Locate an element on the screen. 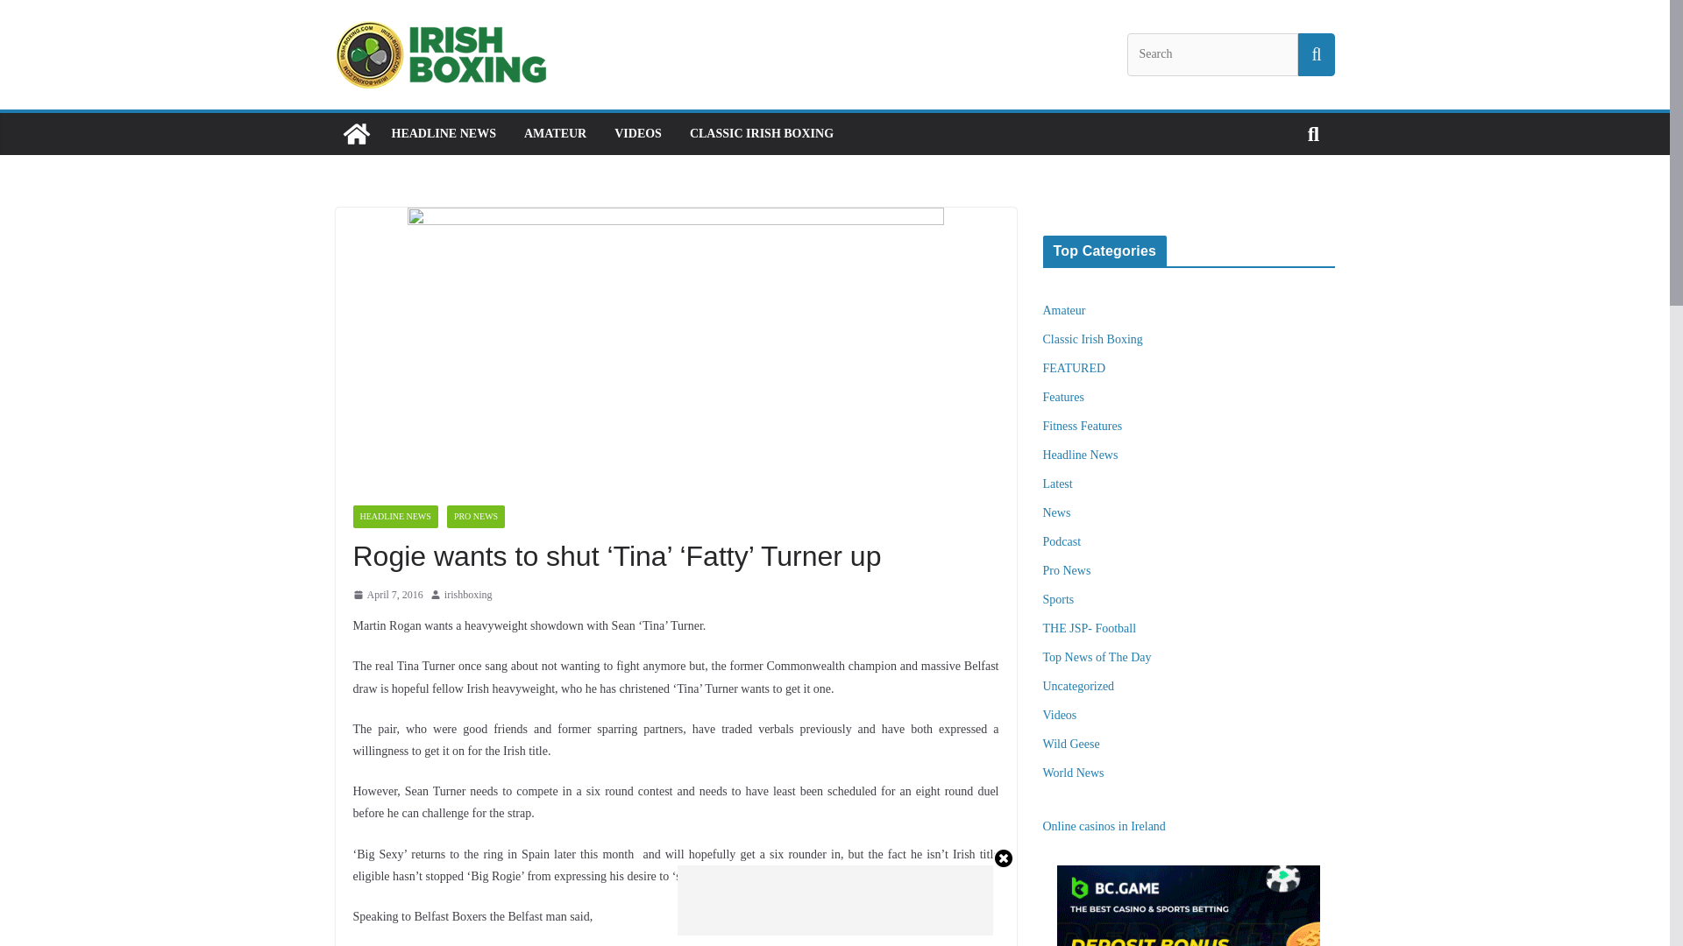  Fitness Features is located at coordinates (1083, 426).